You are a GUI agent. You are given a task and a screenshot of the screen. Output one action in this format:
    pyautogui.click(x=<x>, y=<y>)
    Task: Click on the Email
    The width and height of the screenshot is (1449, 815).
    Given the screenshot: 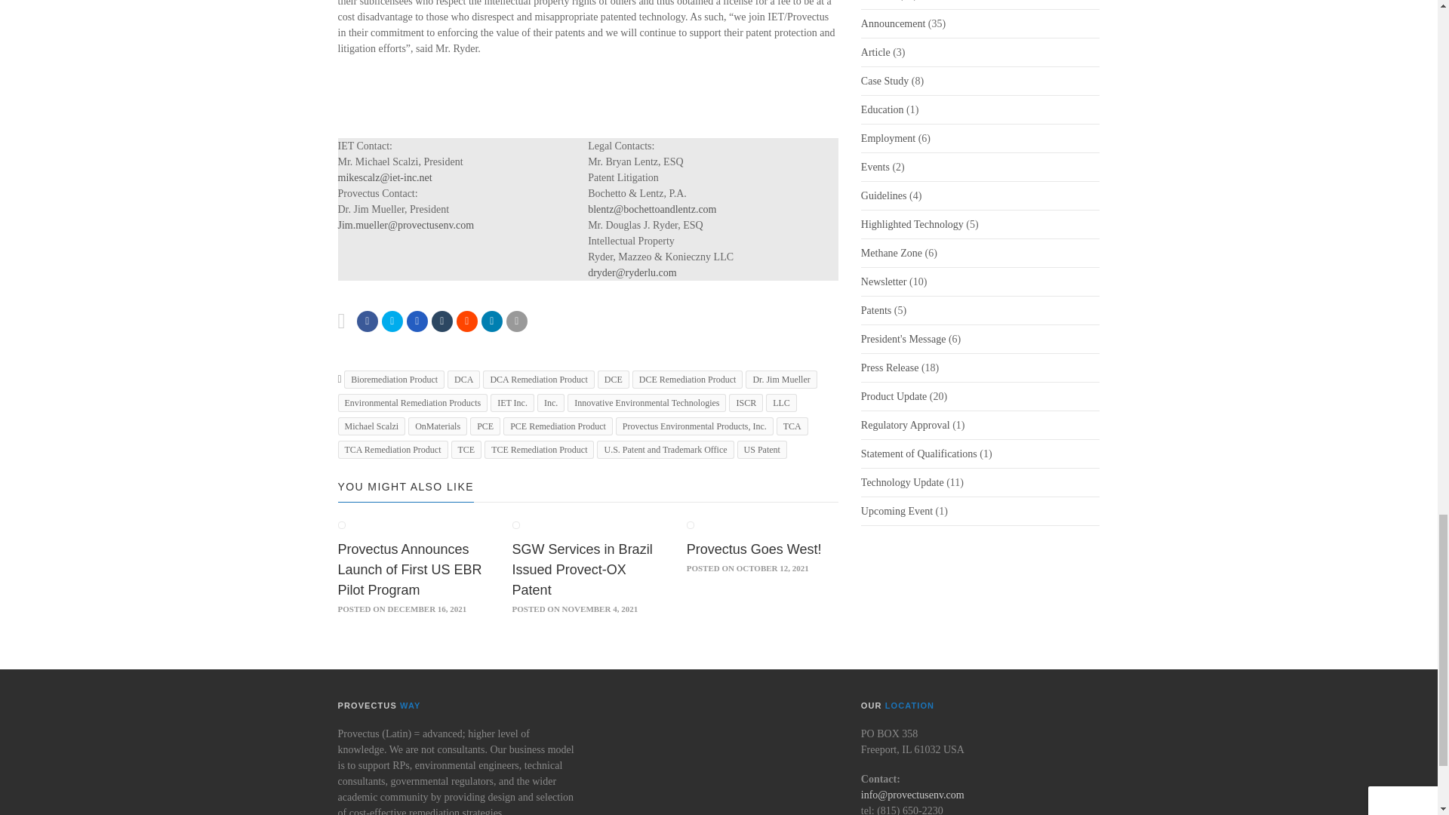 What is the action you would take?
    pyautogui.click(x=492, y=321)
    